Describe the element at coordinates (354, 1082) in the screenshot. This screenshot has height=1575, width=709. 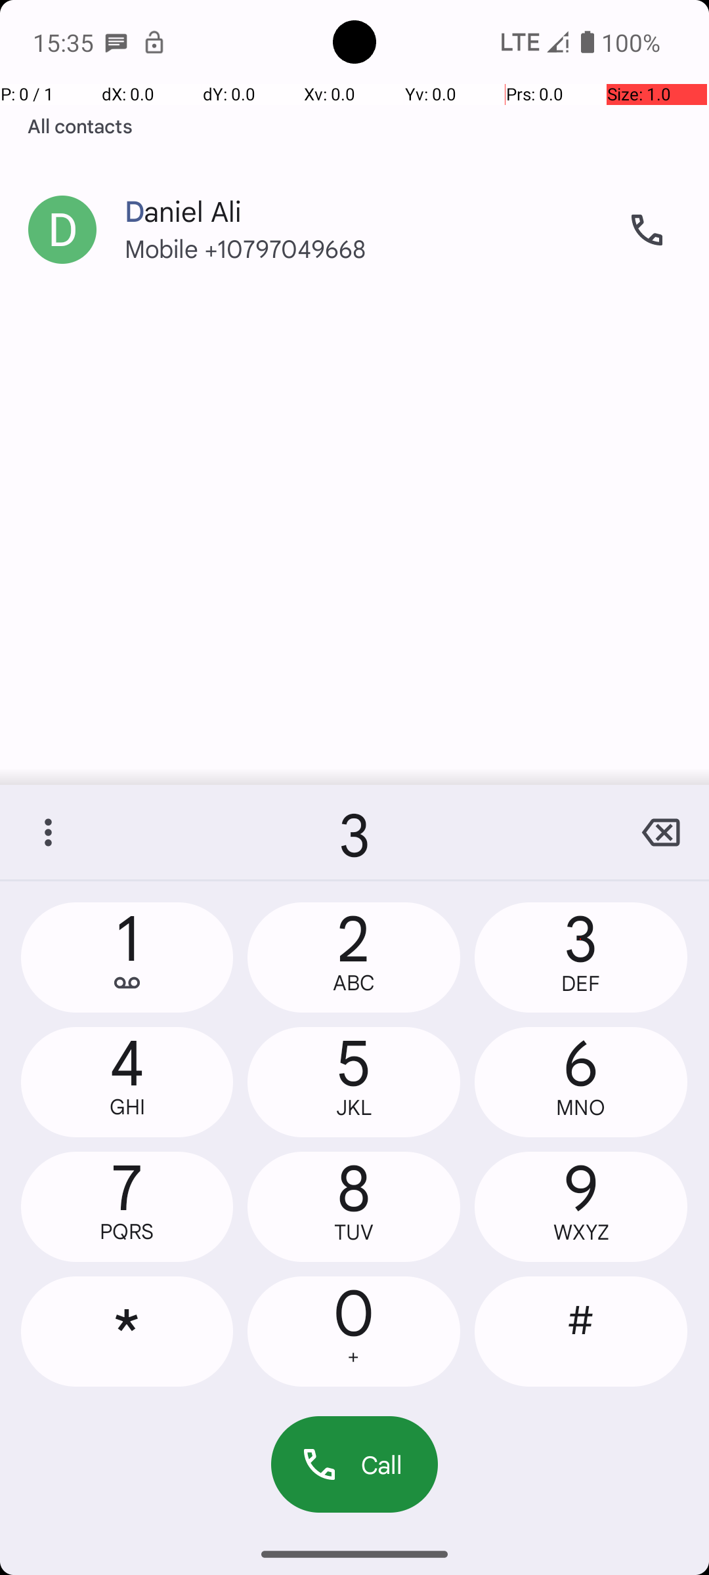
I see `5,JKL` at that location.